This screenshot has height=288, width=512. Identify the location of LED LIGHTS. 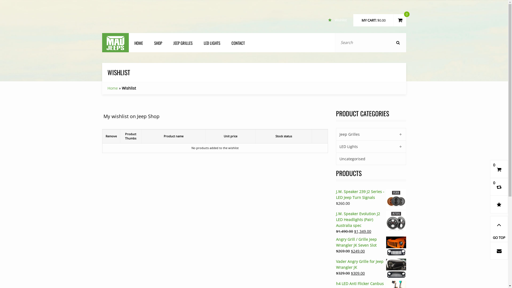
(212, 43).